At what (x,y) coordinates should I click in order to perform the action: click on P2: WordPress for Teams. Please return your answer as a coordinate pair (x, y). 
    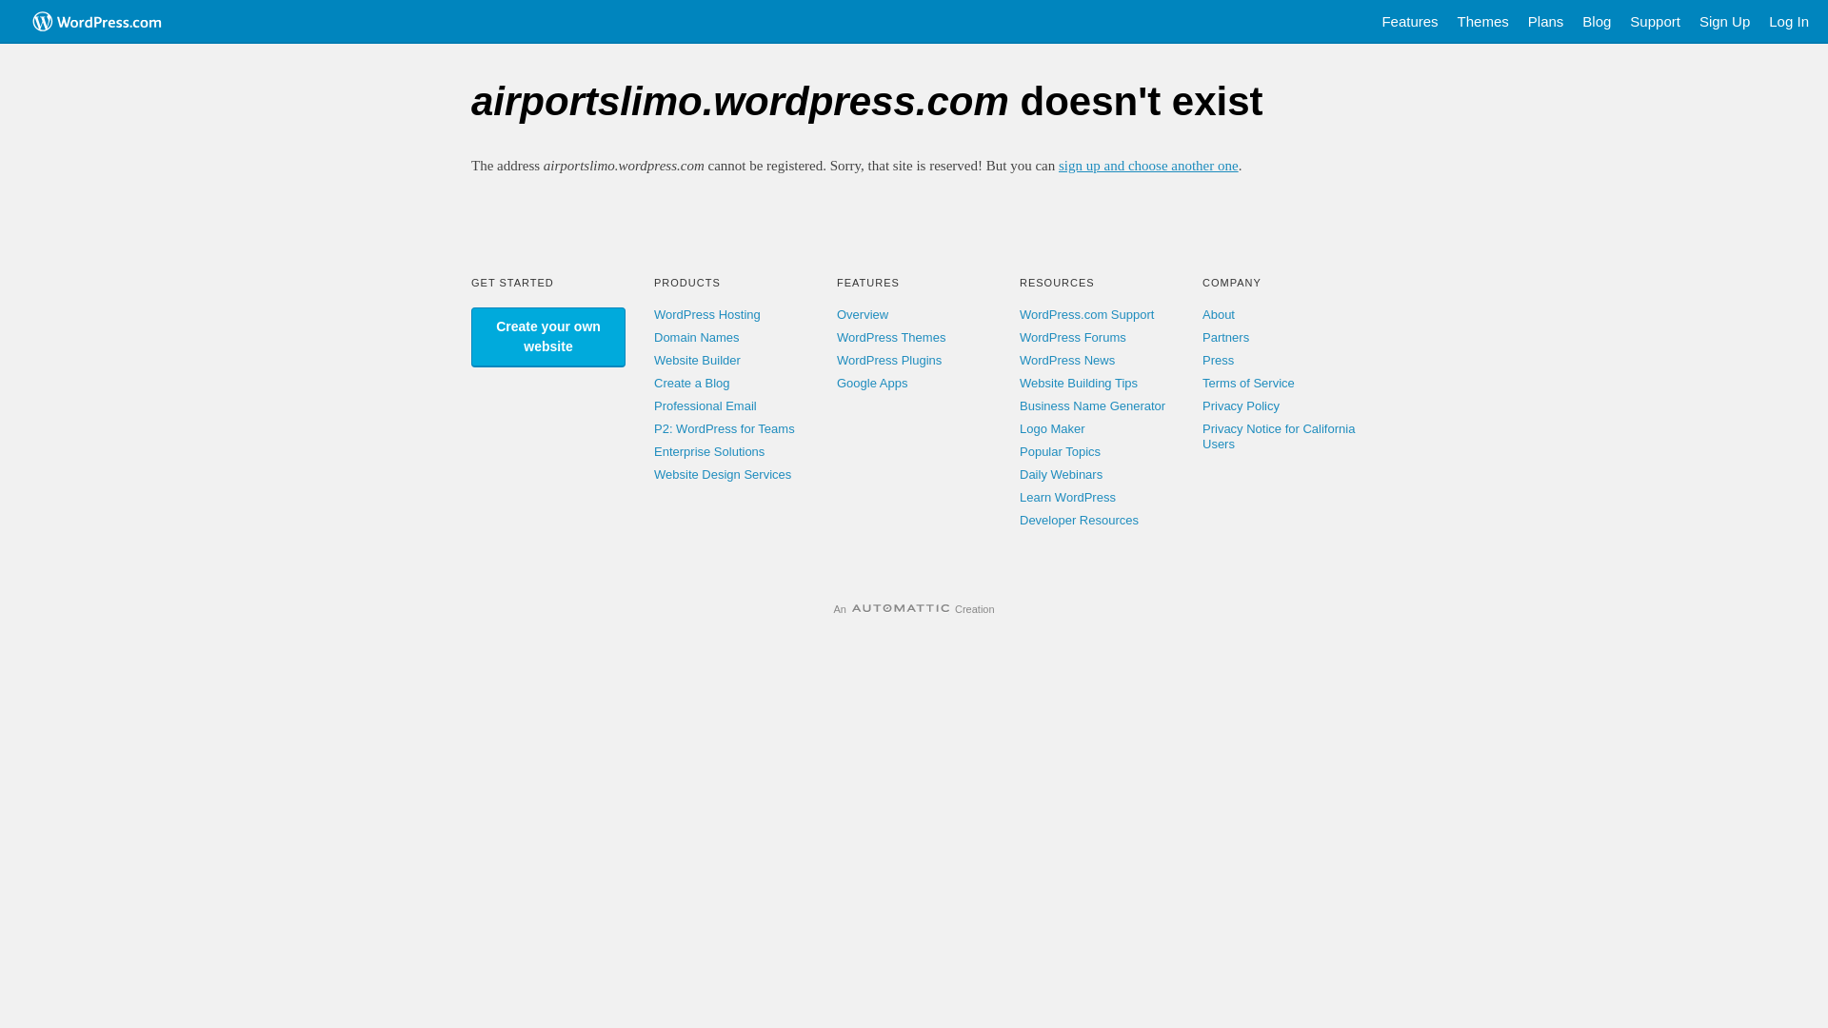
    Looking at the image, I should click on (725, 428).